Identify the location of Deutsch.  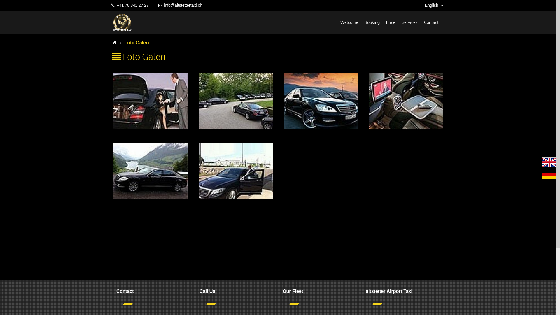
(549, 174).